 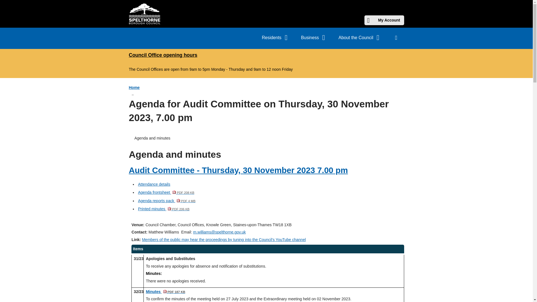 What do you see at coordinates (276, 37) in the screenshot?
I see `Link to Audit Committee` at bounding box center [276, 37].